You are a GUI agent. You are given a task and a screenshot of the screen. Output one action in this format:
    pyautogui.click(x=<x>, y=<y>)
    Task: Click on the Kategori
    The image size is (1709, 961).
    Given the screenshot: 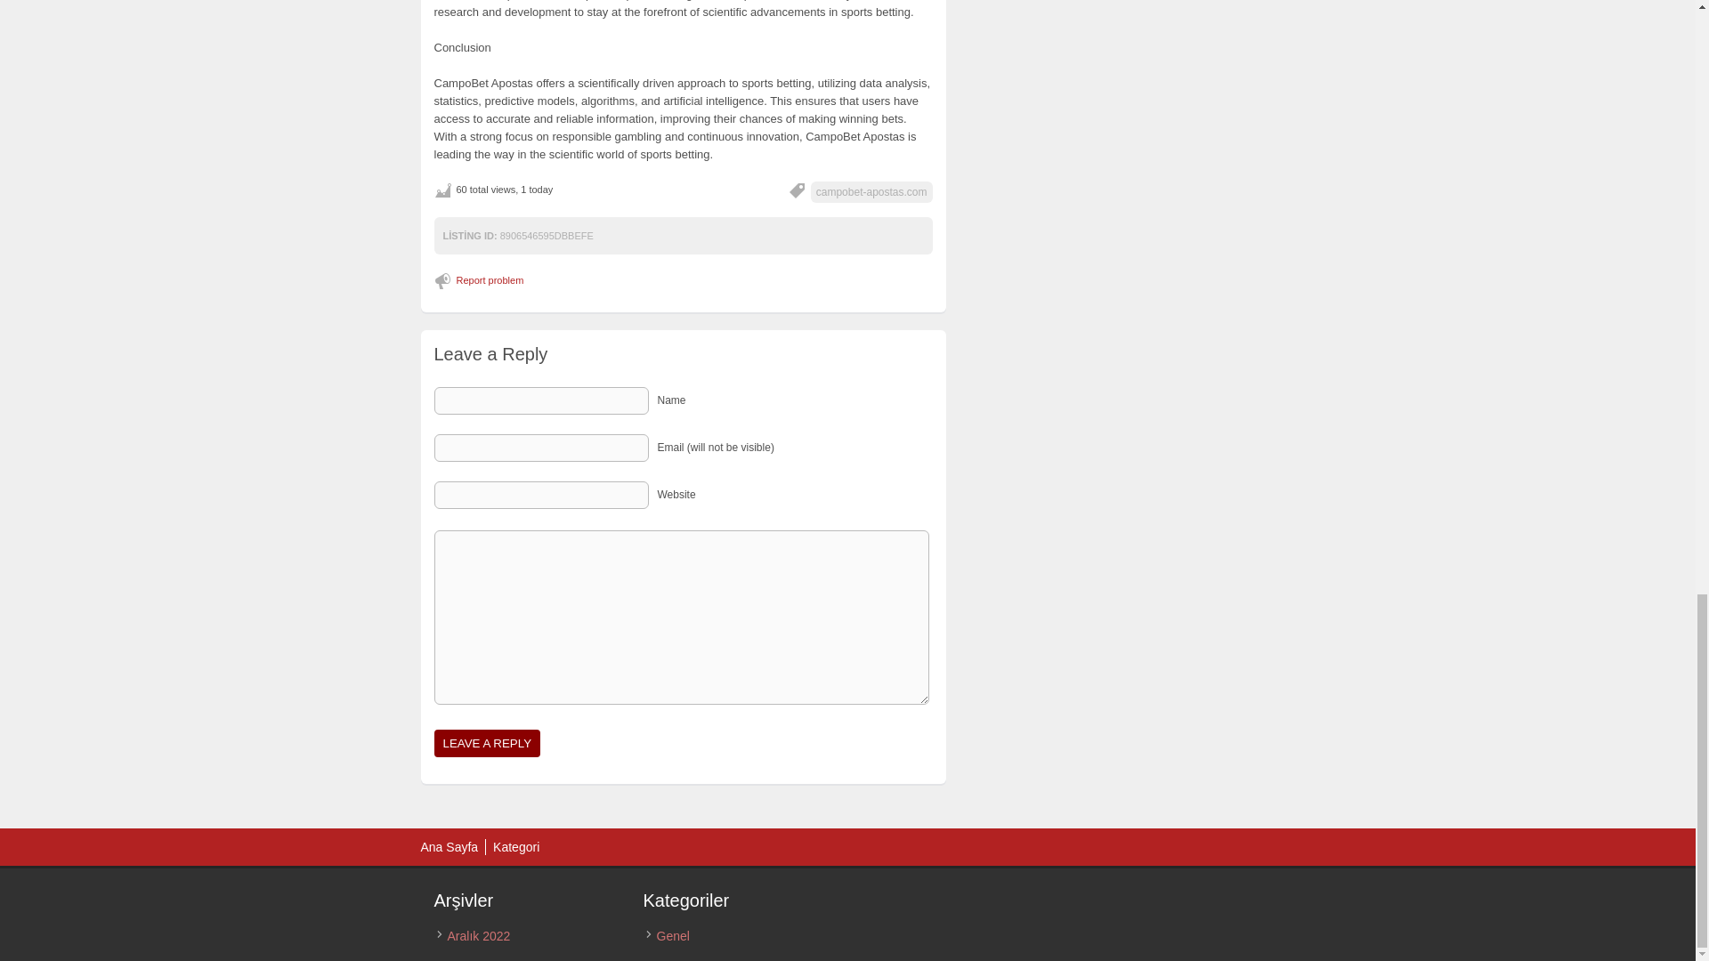 What is the action you would take?
    pyautogui.click(x=516, y=847)
    